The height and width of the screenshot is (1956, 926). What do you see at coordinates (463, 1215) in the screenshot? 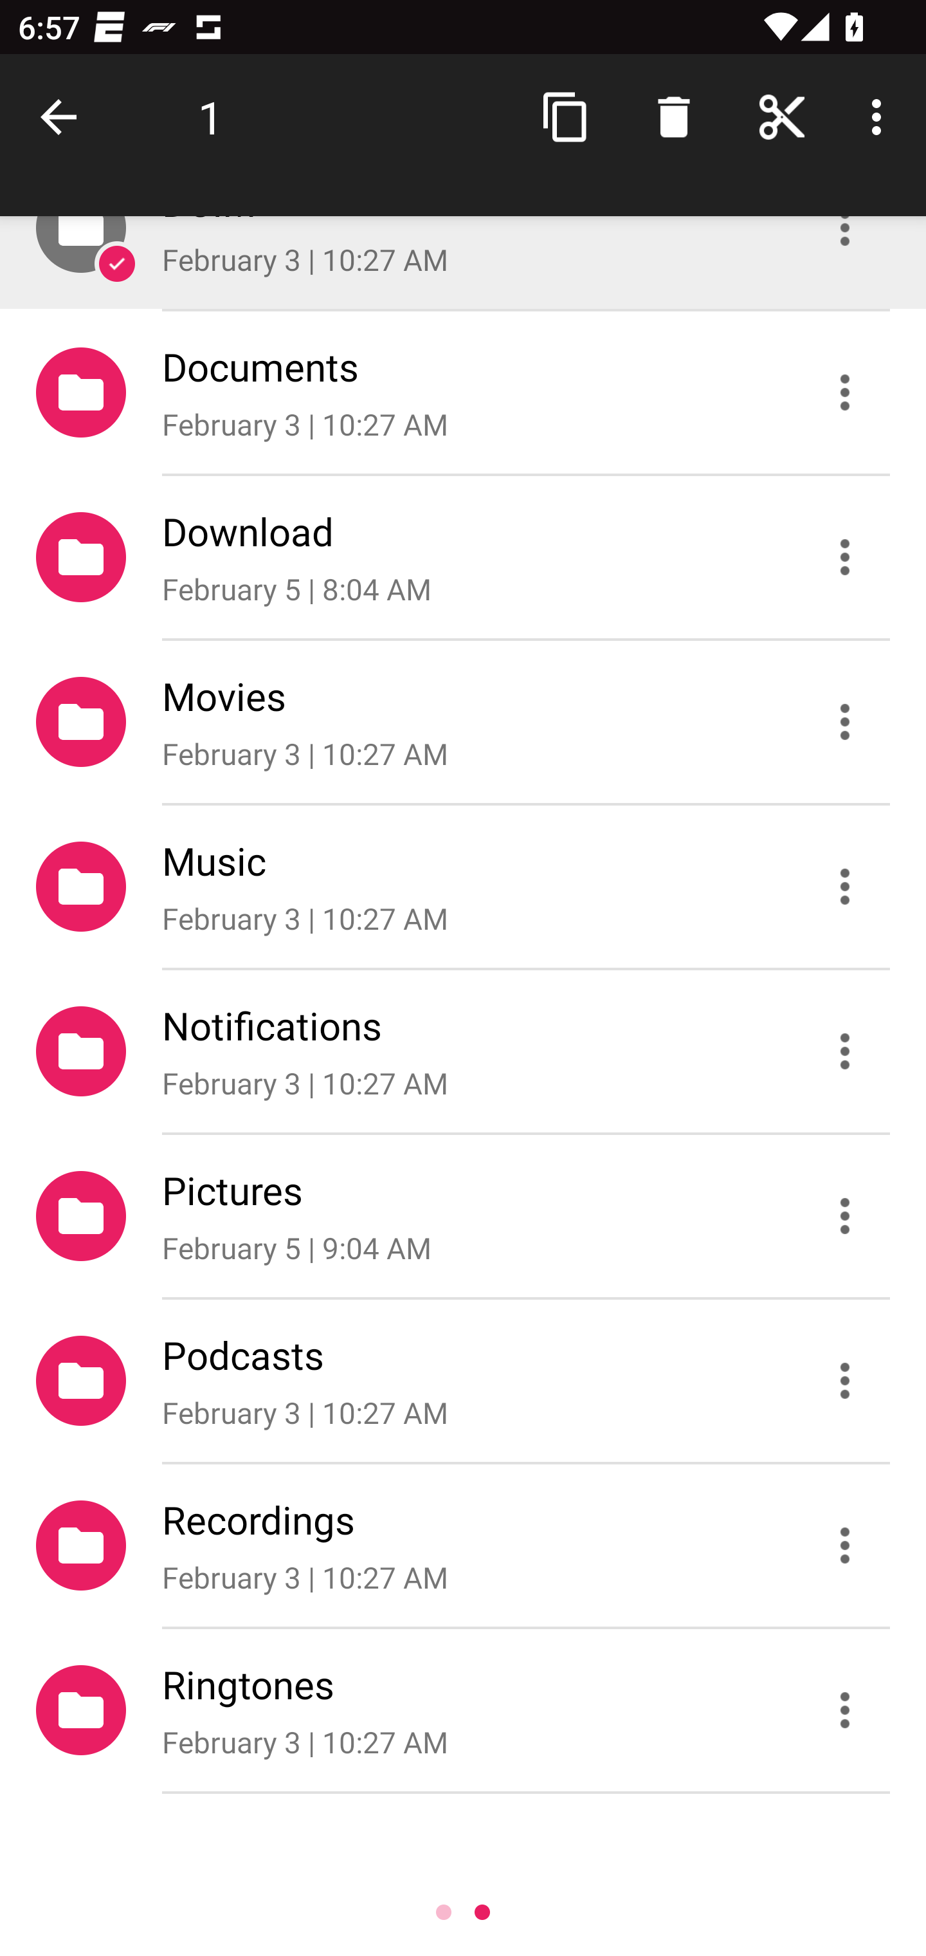
I see `Pictures February 5 | 9:04 AM` at bounding box center [463, 1215].